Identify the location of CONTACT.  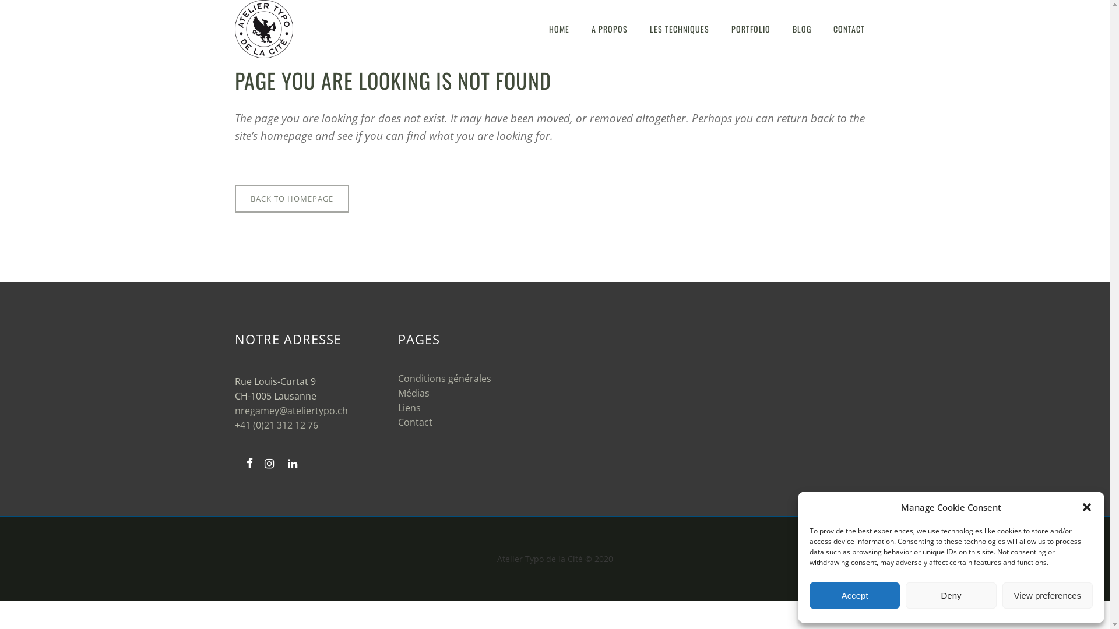
(849, 29).